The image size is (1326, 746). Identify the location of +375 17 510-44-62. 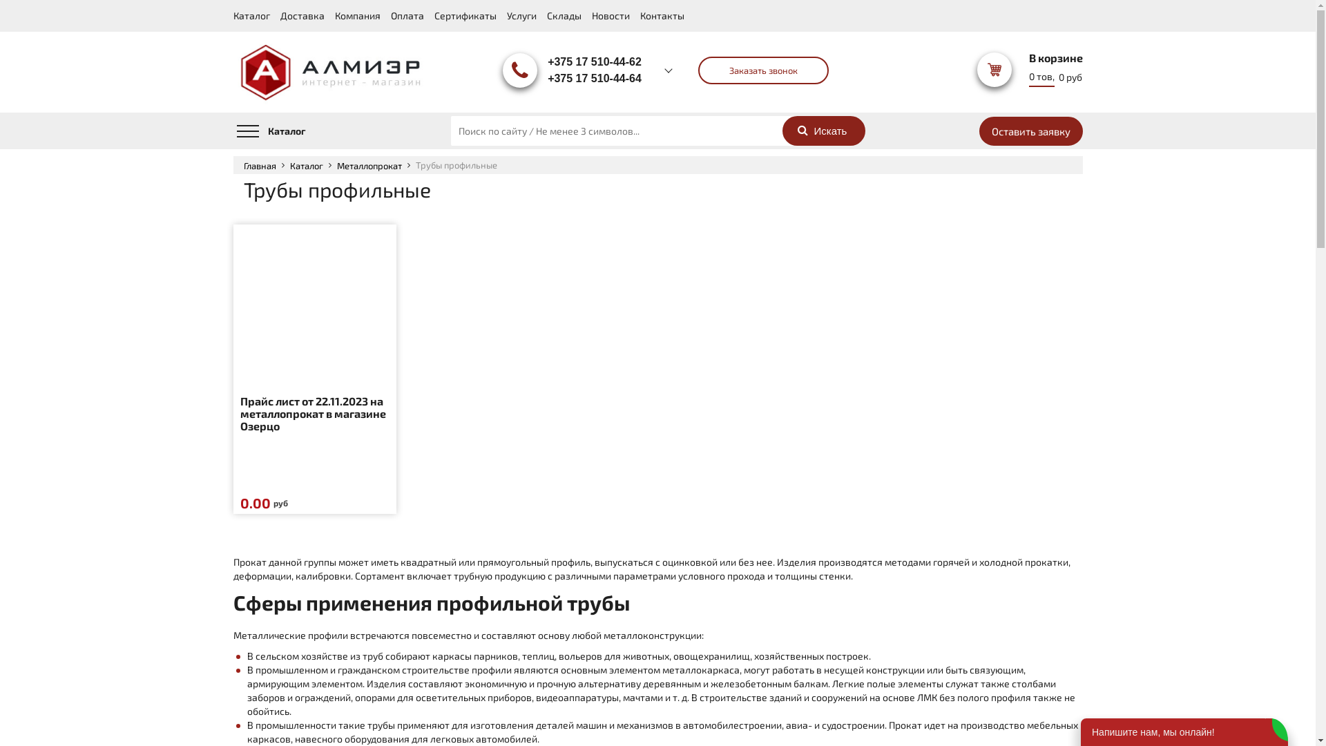
(595, 61).